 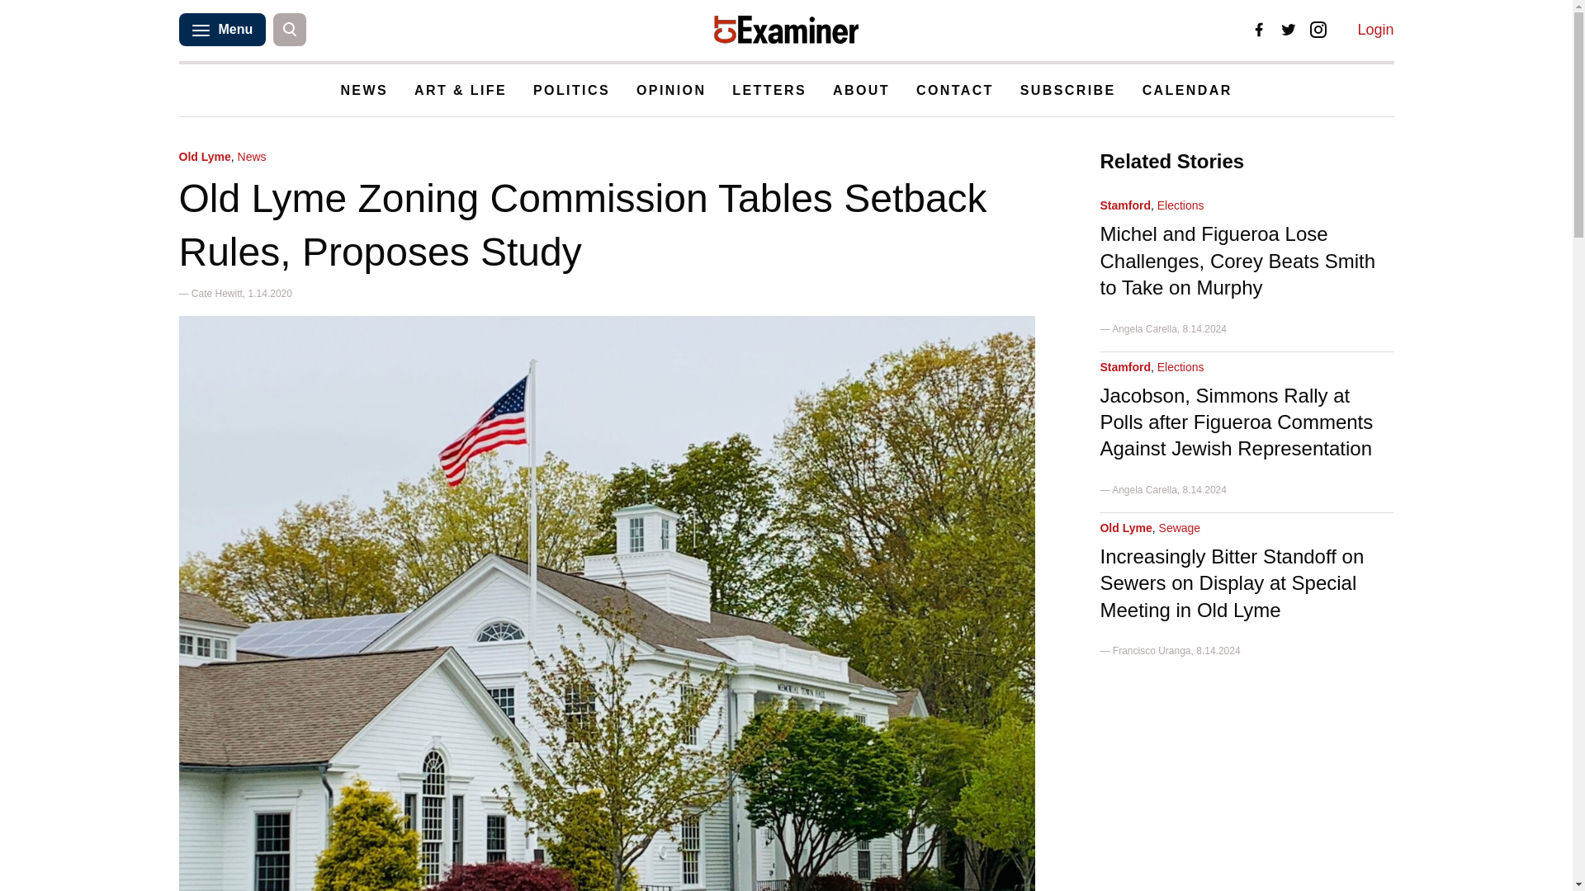 I want to click on SUBSCRIBE, so click(x=1068, y=90).